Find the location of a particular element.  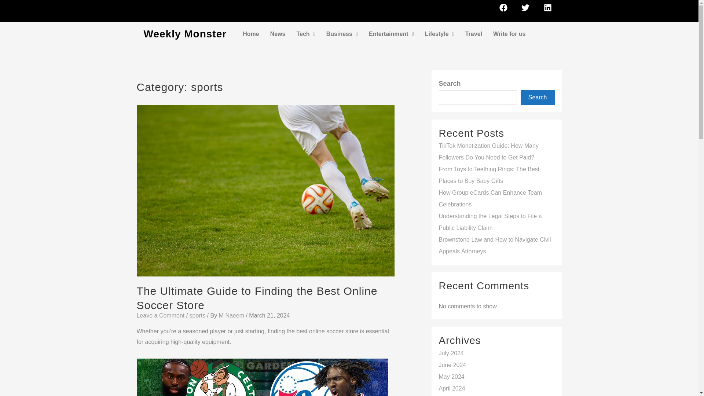

Entertainment is located at coordinates (391, 34).